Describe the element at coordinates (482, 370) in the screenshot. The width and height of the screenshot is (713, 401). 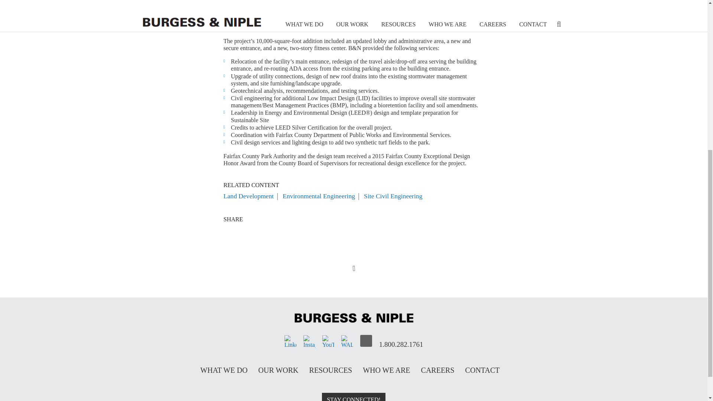
I see `CONTACT` at that location.